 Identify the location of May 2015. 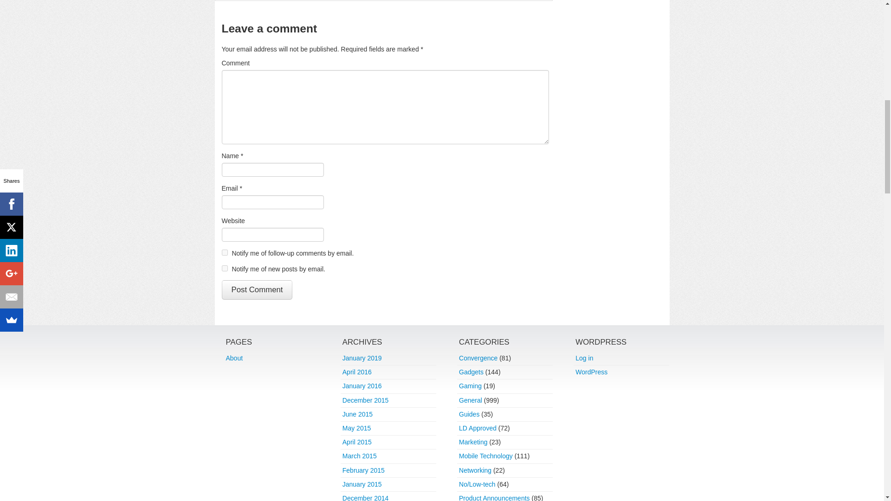
(356, 428).